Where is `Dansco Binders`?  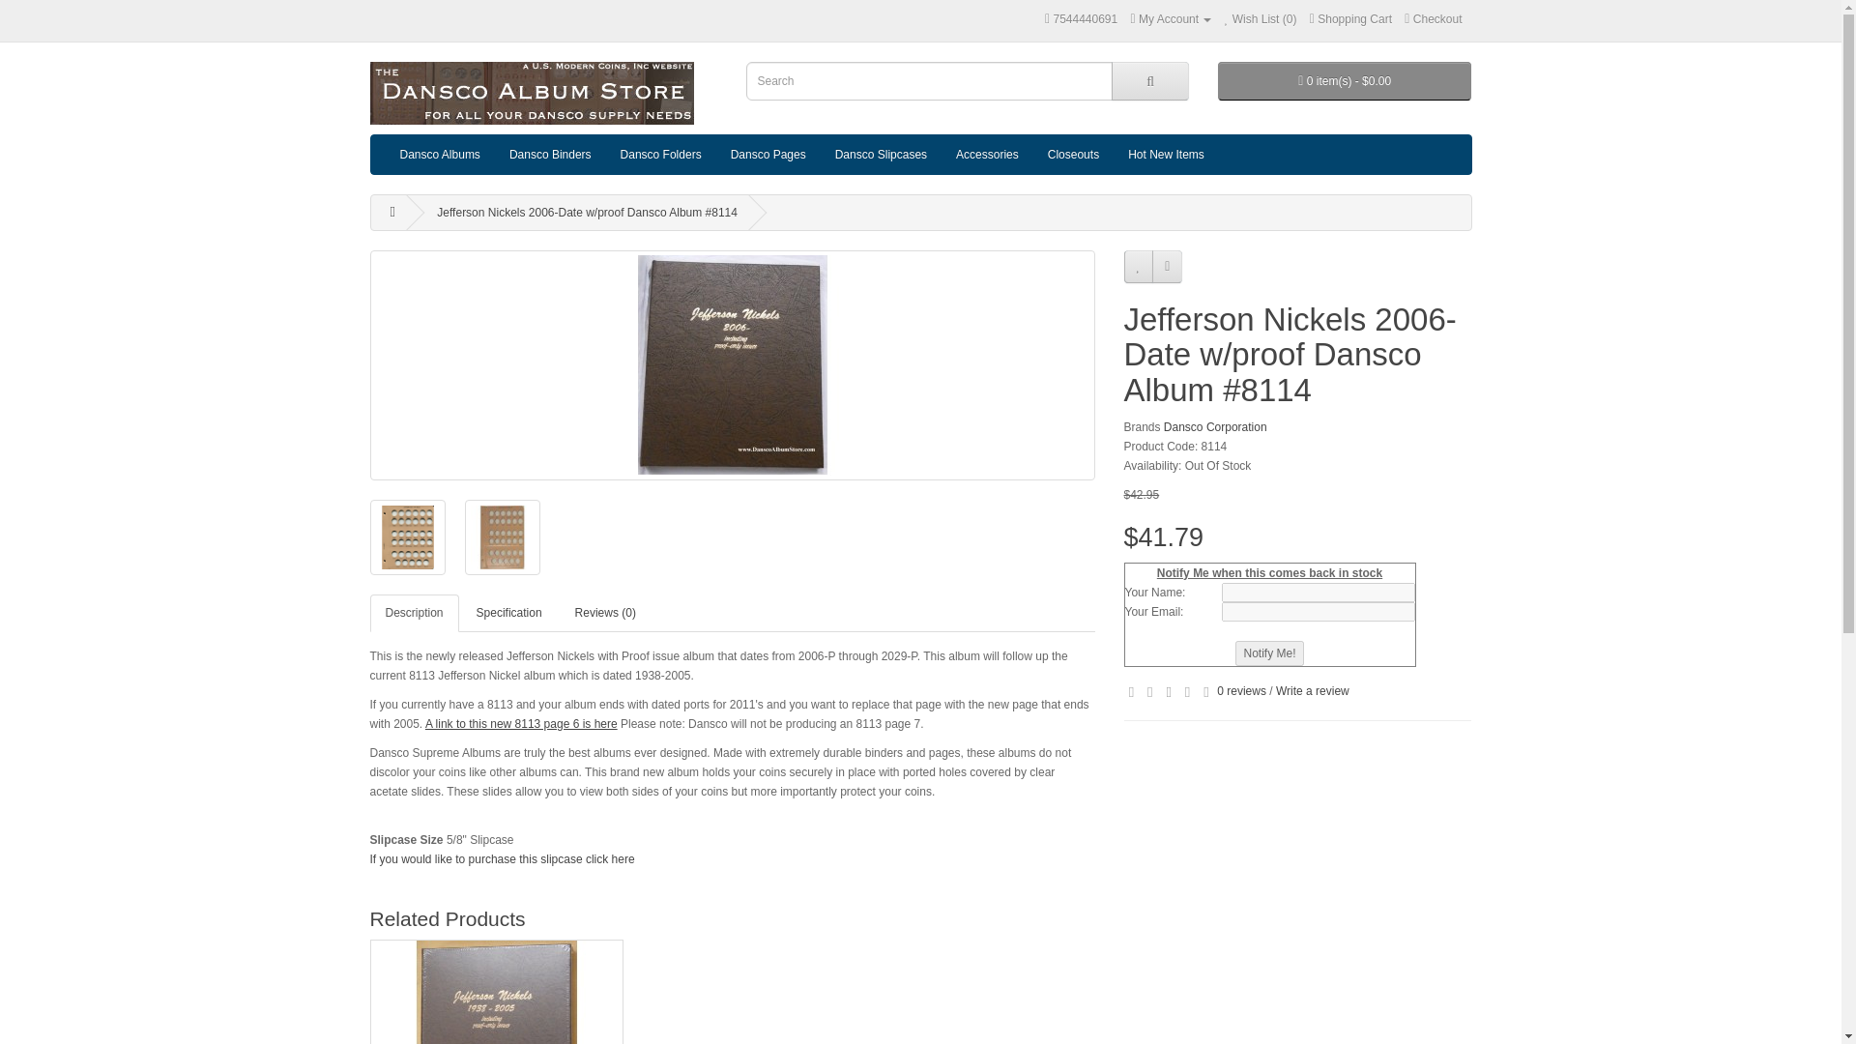 Dansco Binders is located at coordinates (551, 155).